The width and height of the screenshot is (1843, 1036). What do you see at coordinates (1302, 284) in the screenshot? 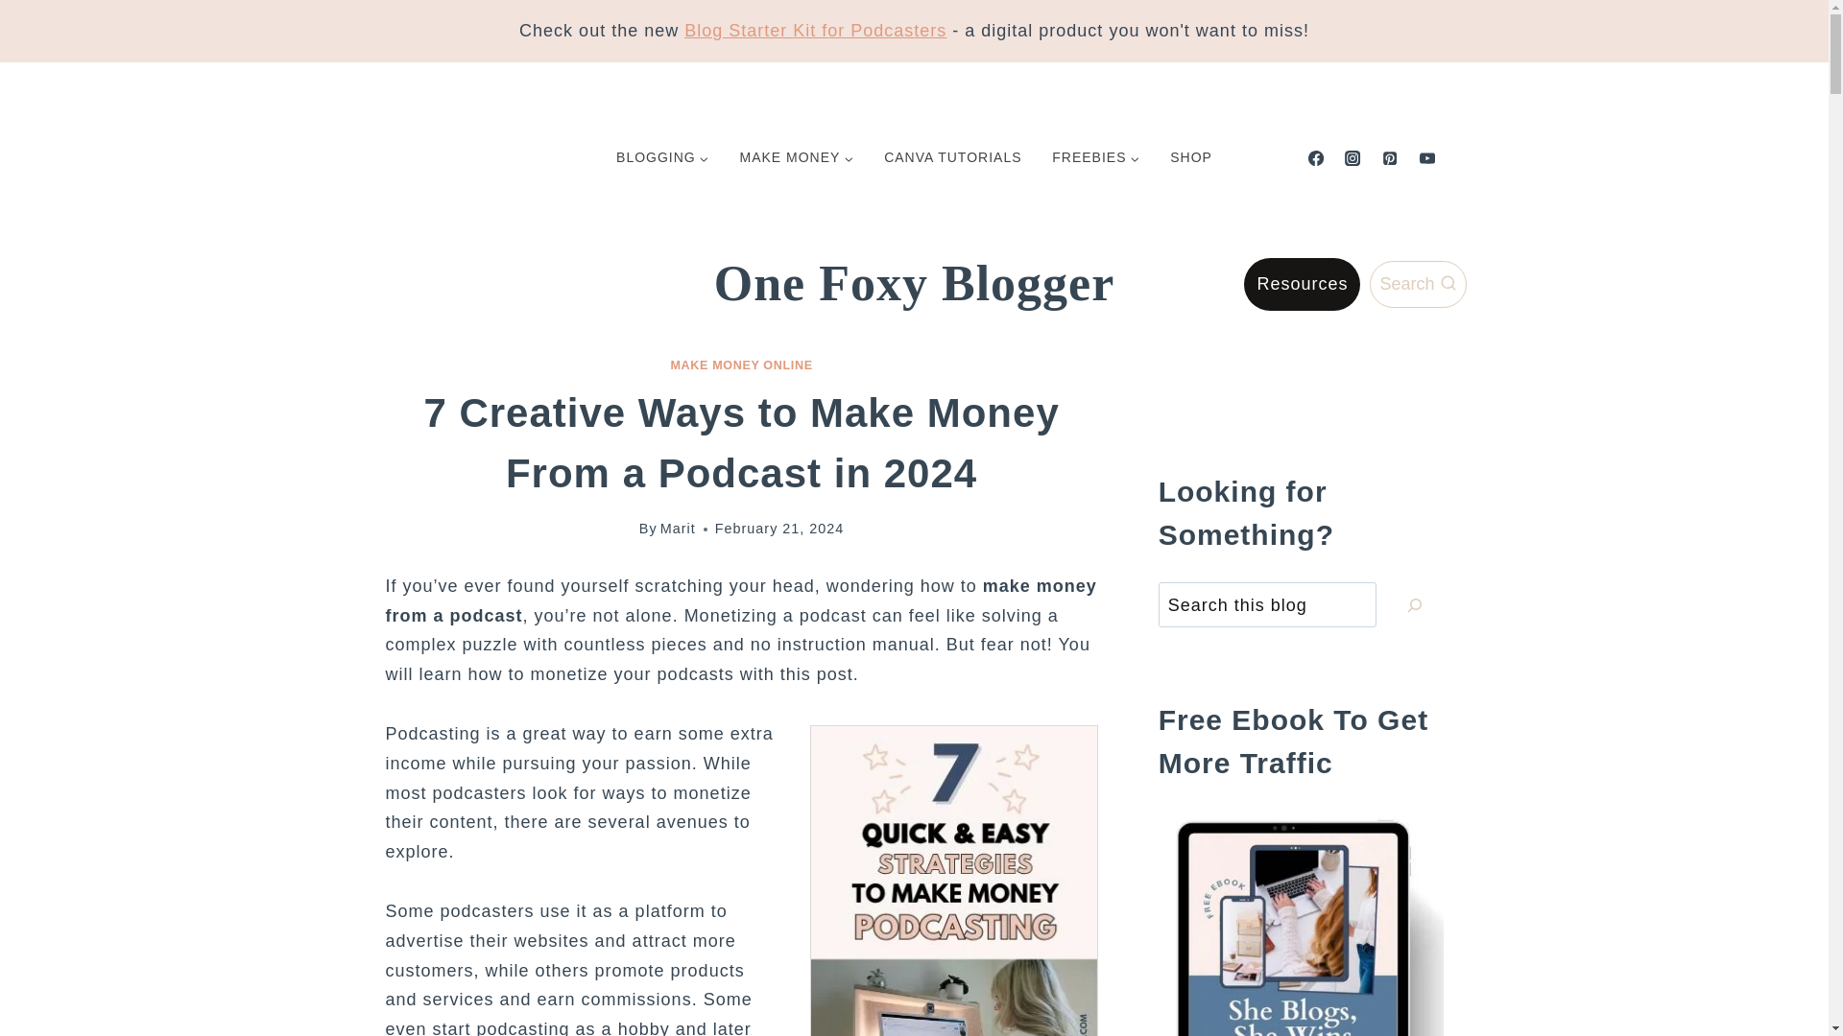
I see `Resources` at bounding box center [1302, 284].